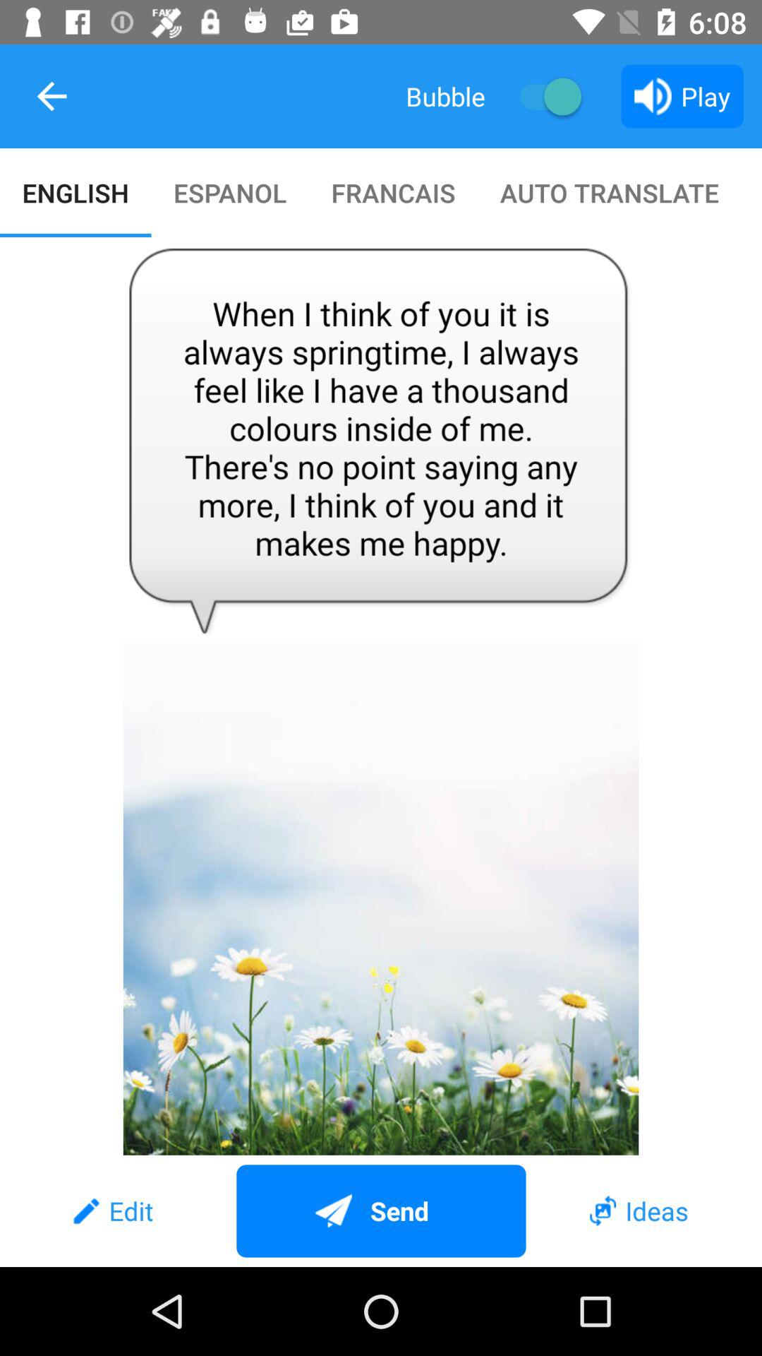 The height and width of the screenshot is (1356, 762). What do you see at coordinates (543, 96) in the screenshot?
I see `add to bubble` at bounding box center [543, 96].